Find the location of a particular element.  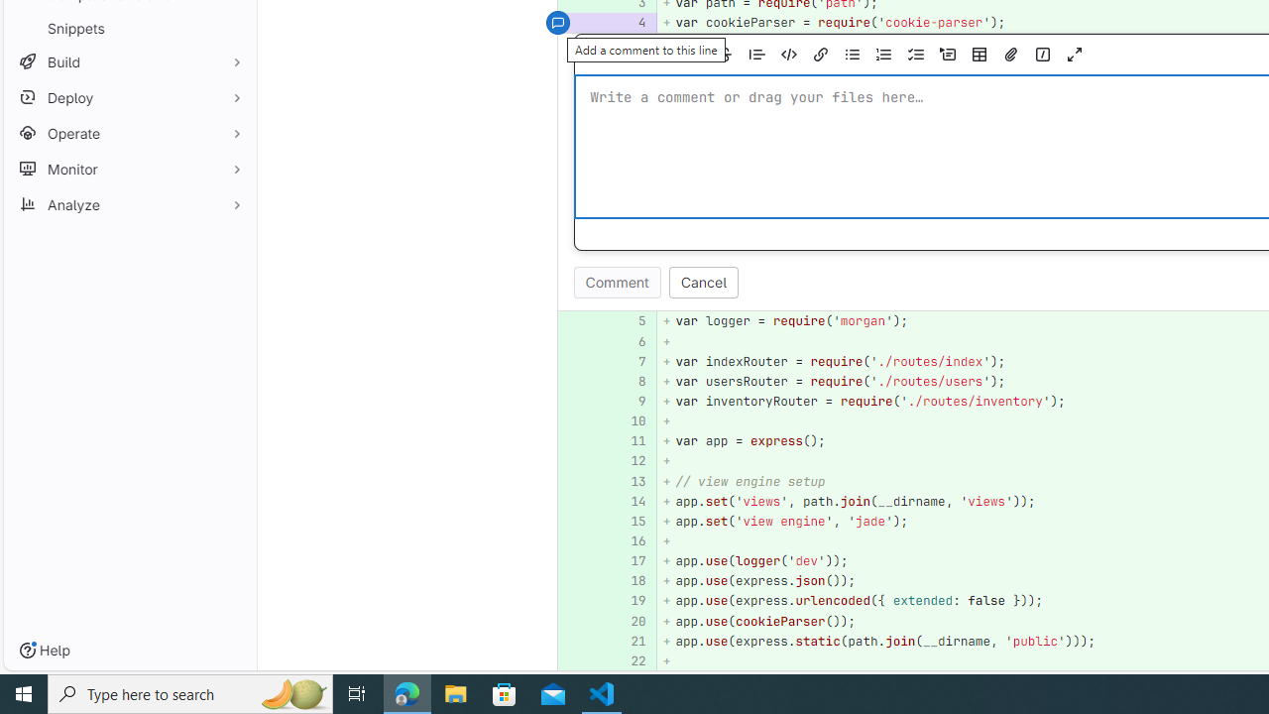

Add a comment to this line  is located at coordinates (582, 660).